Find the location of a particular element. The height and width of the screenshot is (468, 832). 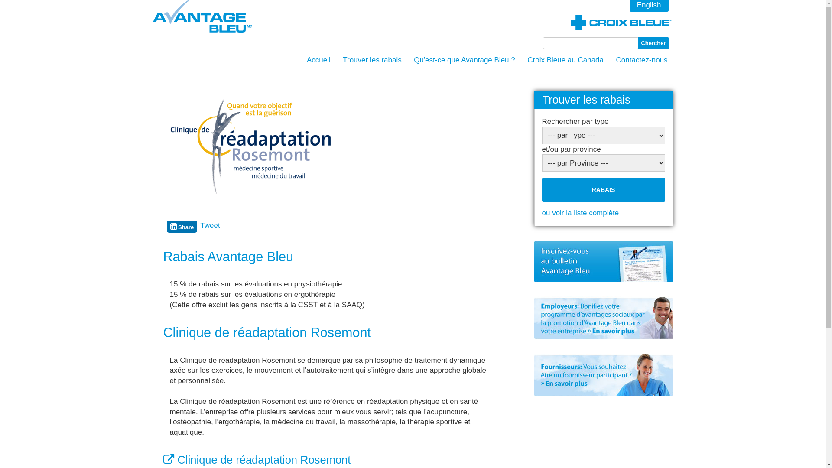

Chercher is located at coordinates (653, 43).